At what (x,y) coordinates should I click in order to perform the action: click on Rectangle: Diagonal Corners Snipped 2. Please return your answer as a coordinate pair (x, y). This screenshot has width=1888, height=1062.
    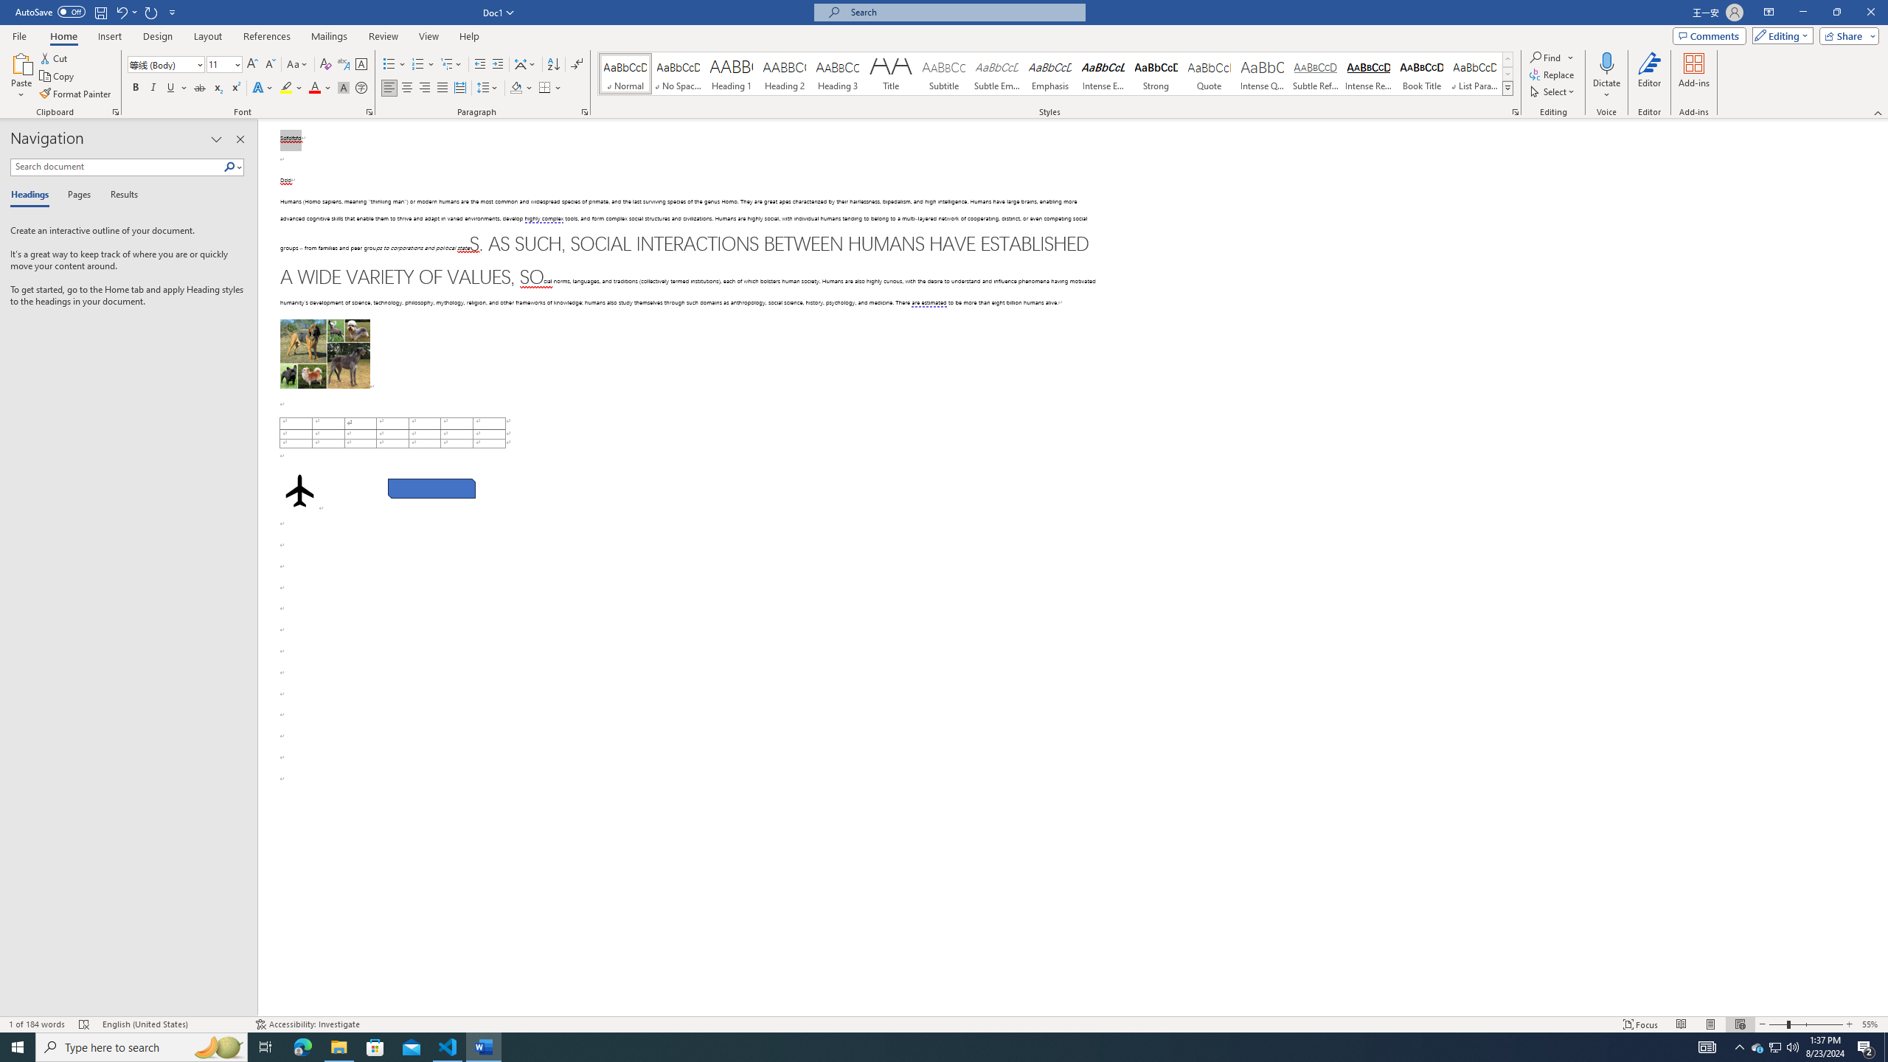
    Looking at the image, I should click on (431, 488).